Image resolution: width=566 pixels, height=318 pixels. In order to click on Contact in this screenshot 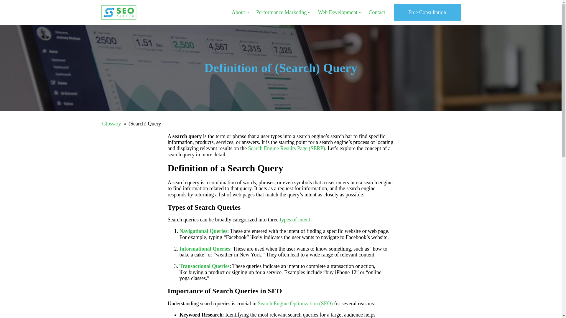, I will do `click(377, 12)`.